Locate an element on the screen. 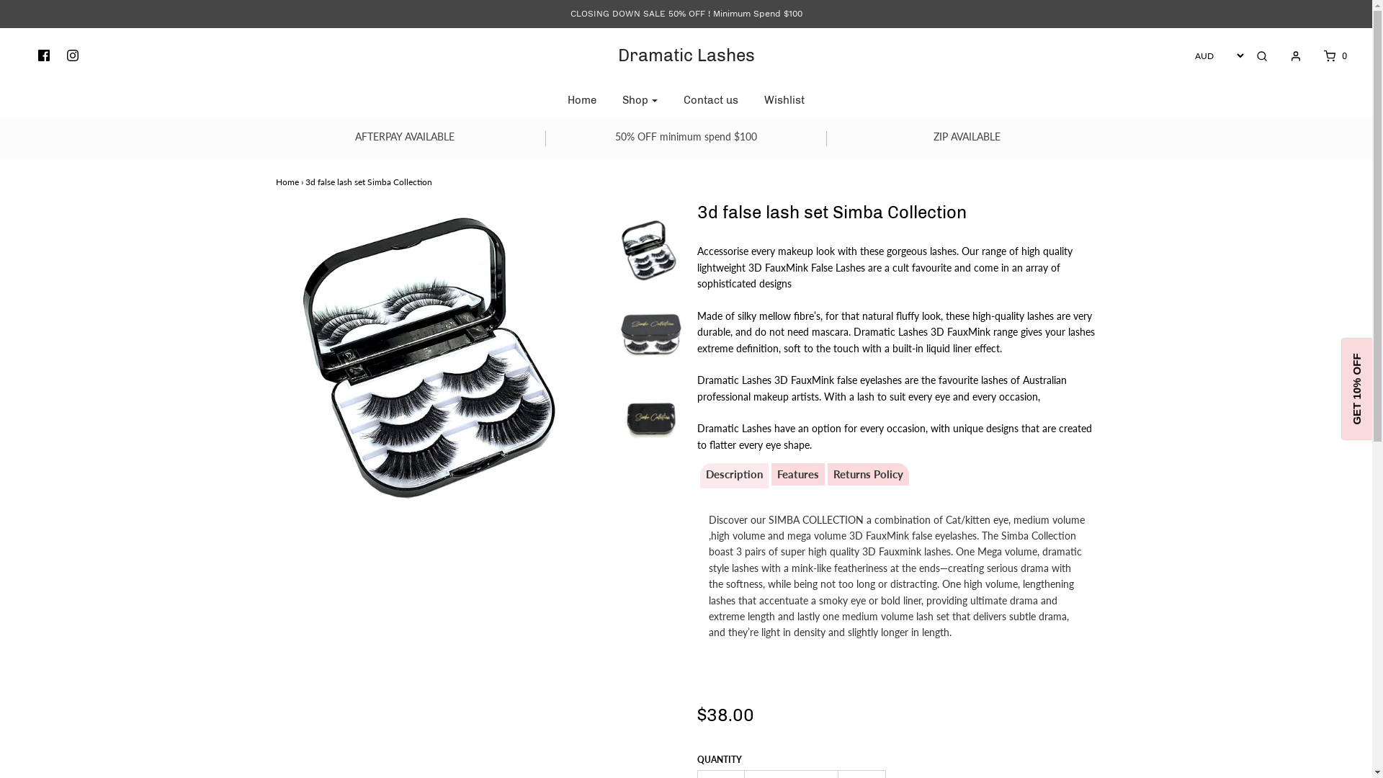  Home is located at coordinates (582, 100).